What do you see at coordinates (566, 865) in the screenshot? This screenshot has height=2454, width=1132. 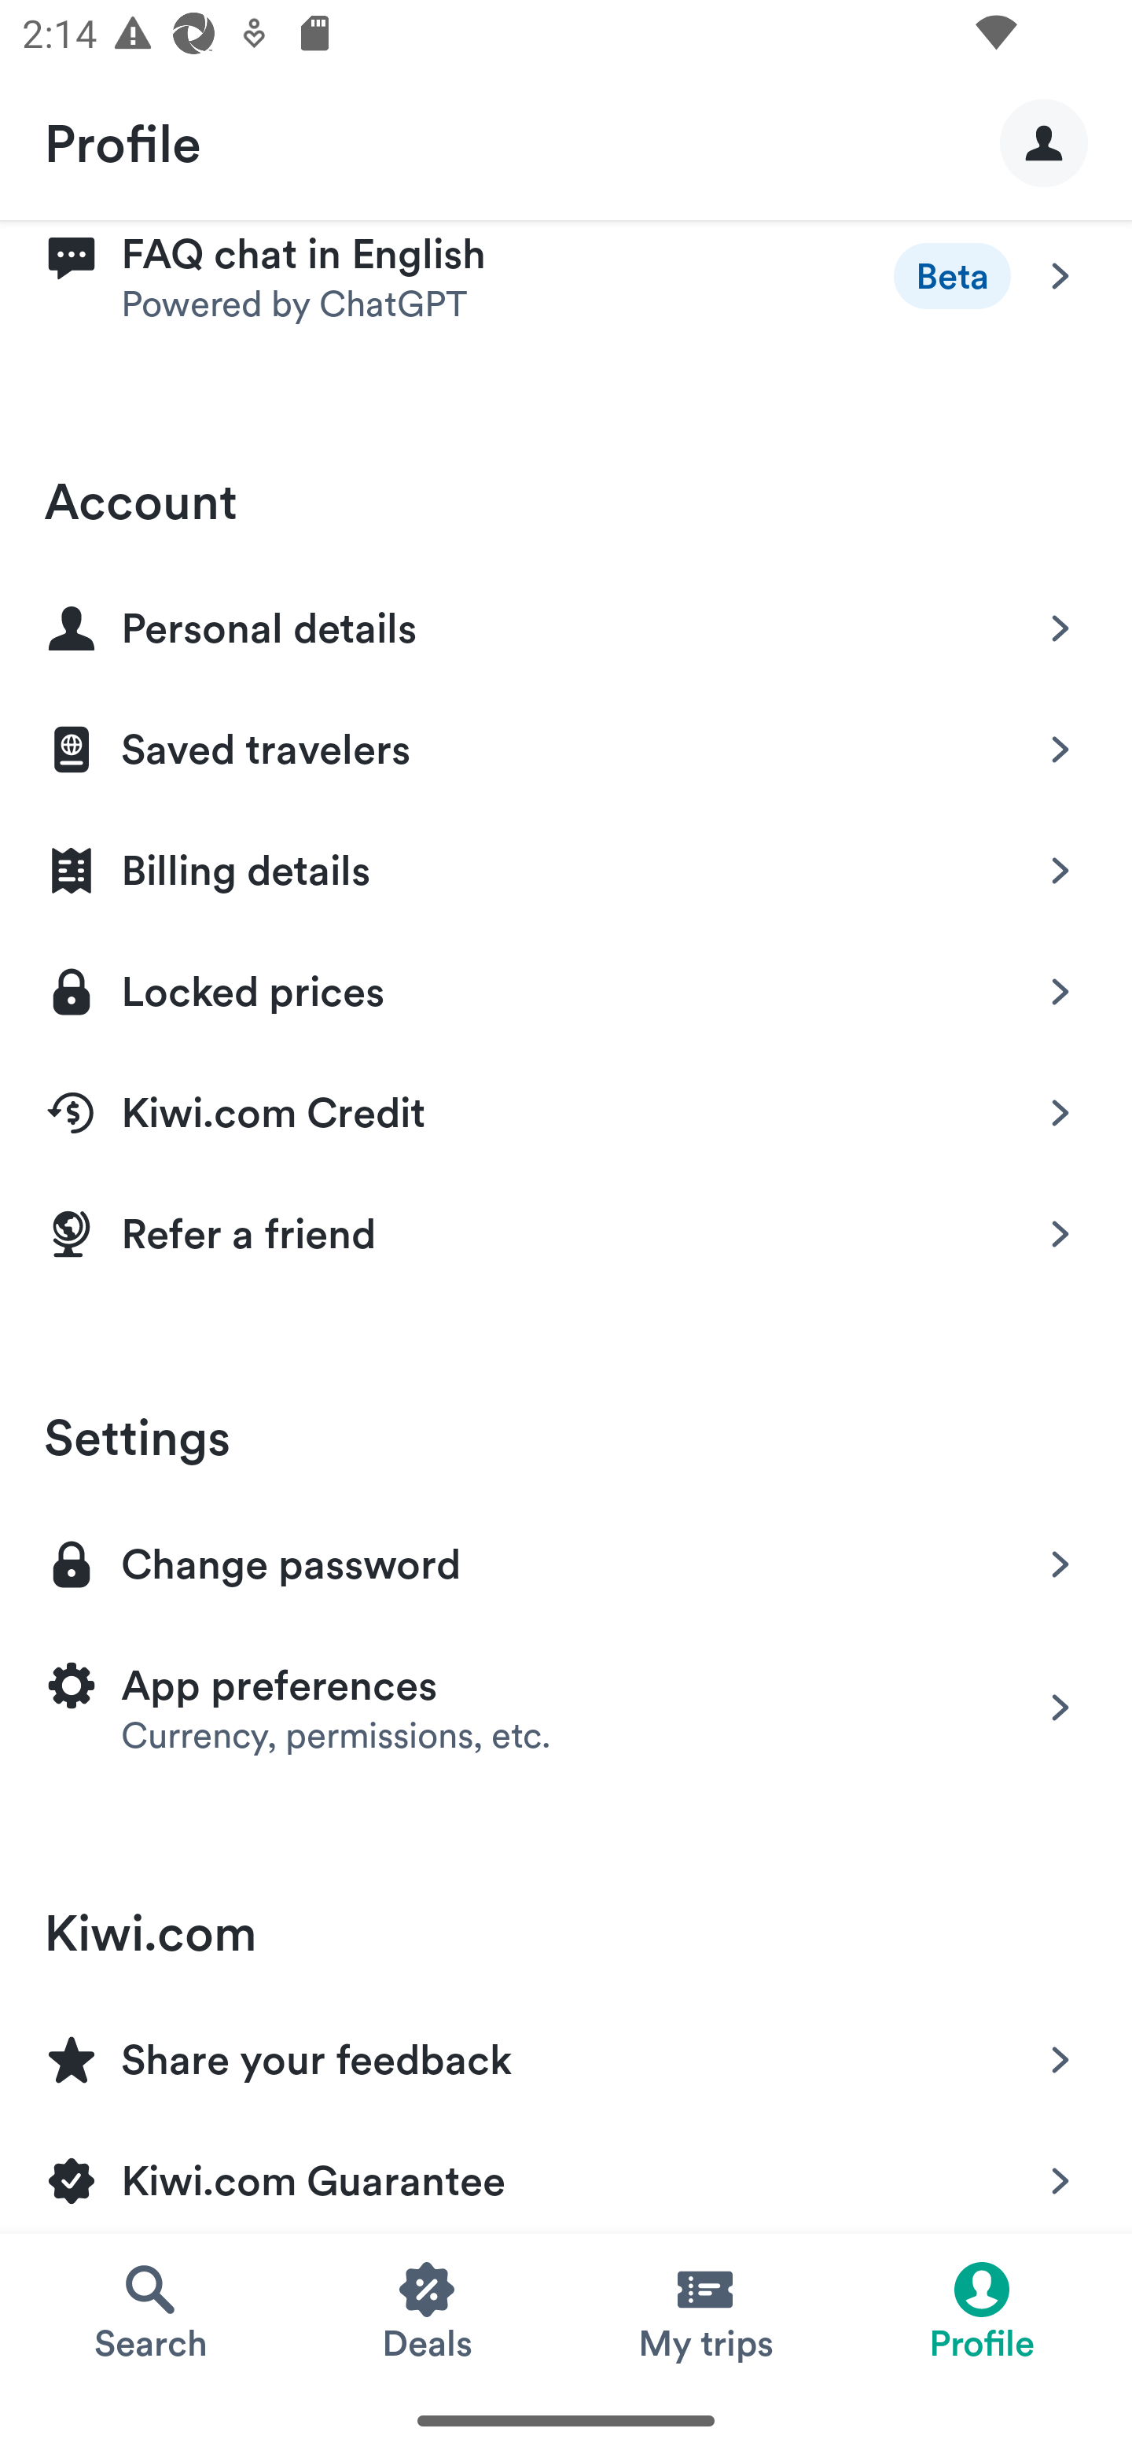 I see `Billing details` at bounding box center [566, 865].